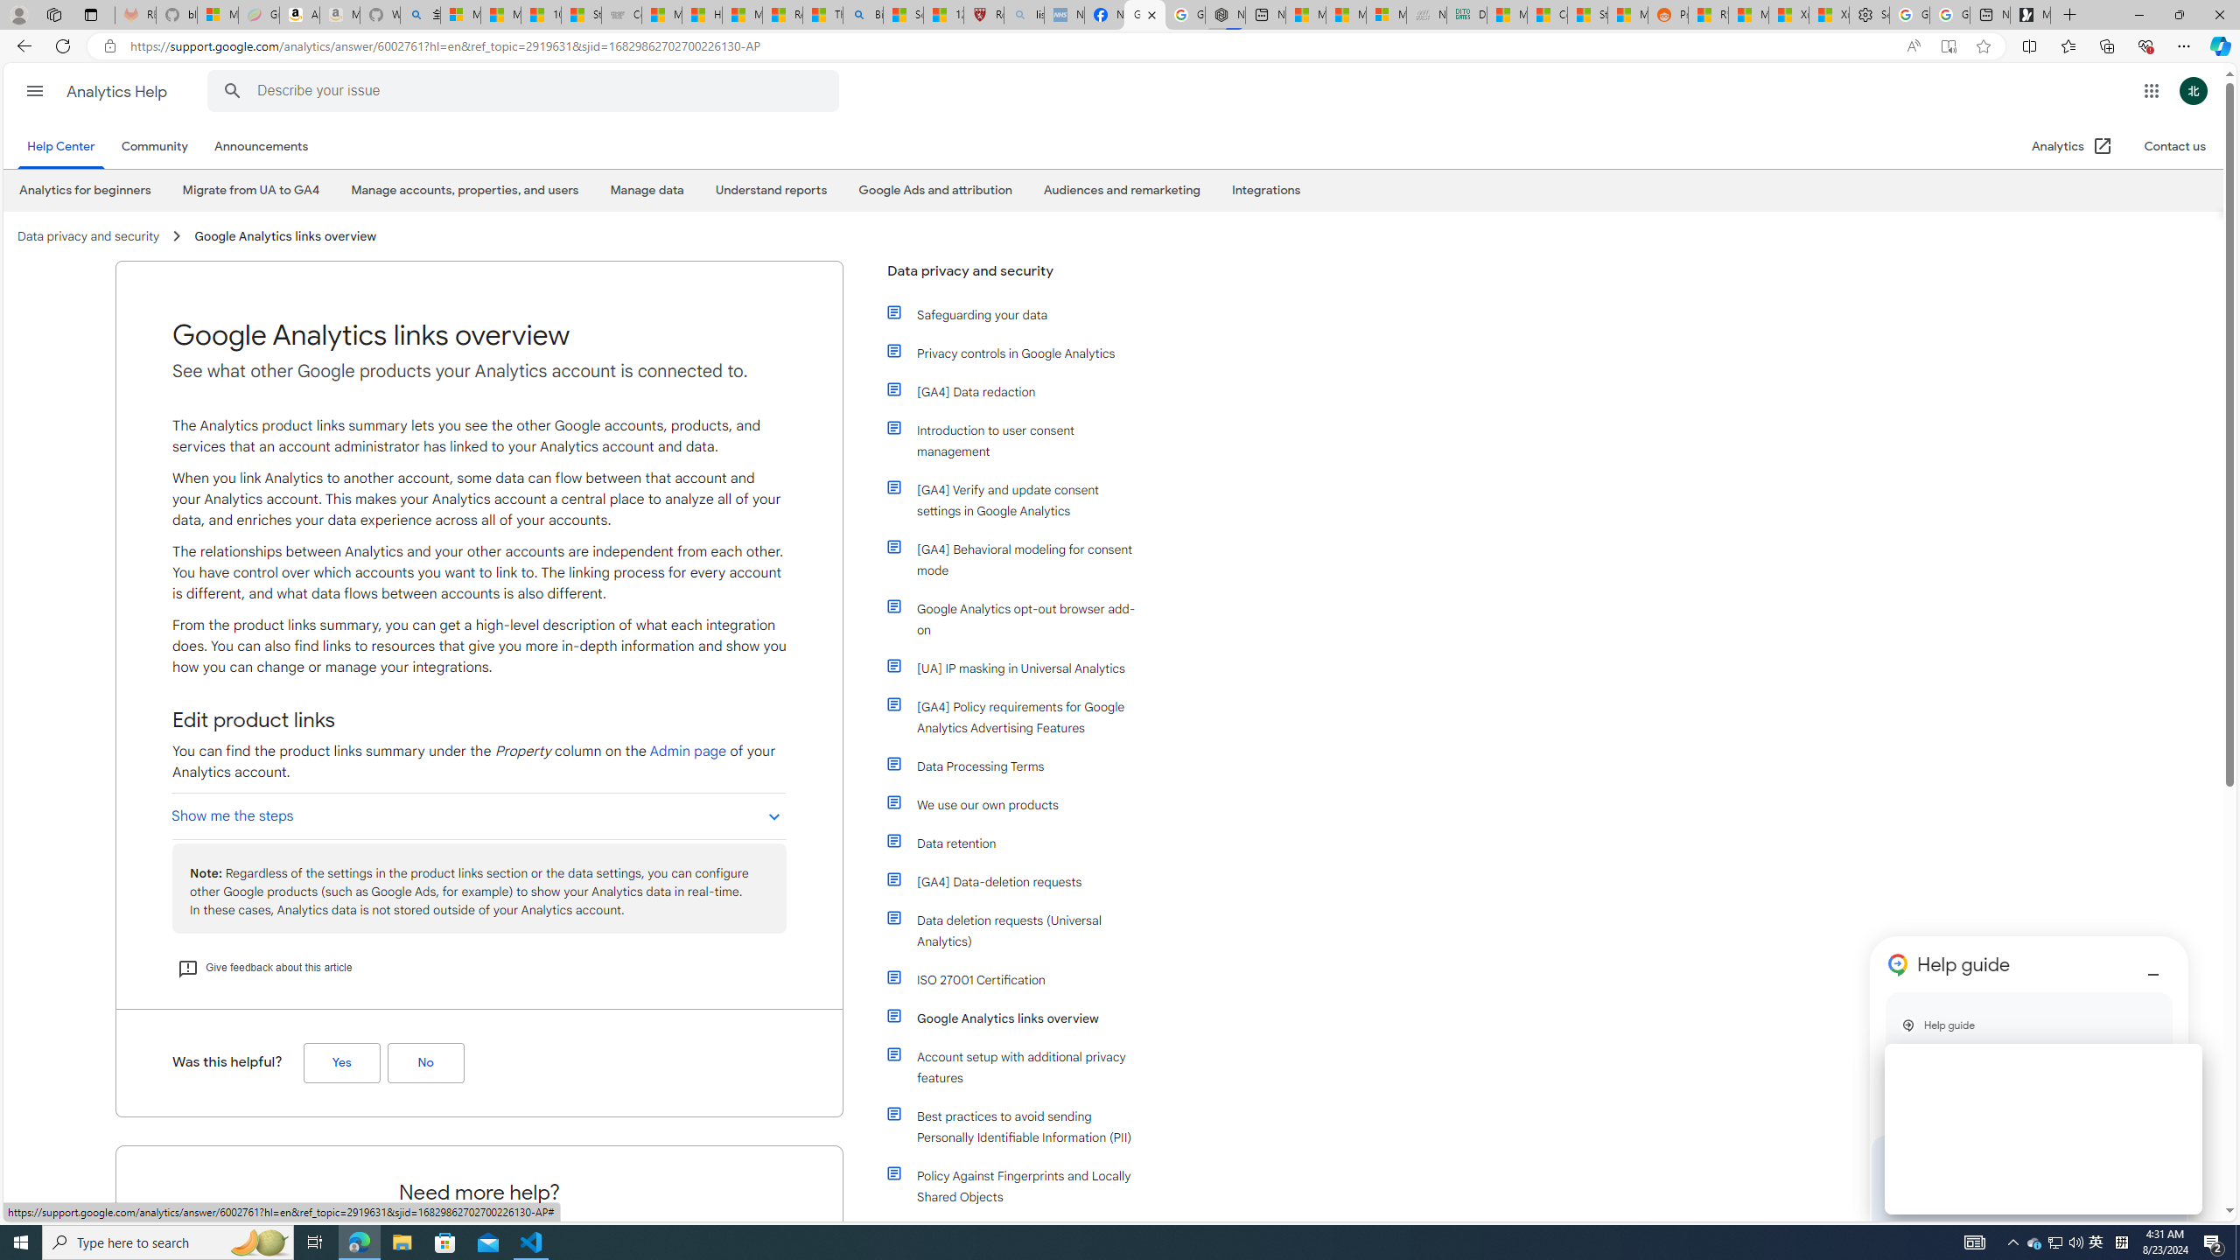 The image size is (2240, 1260). Describe the element at coordinates (2174, 147) in the screenshot. I see `Contact us` at that location.